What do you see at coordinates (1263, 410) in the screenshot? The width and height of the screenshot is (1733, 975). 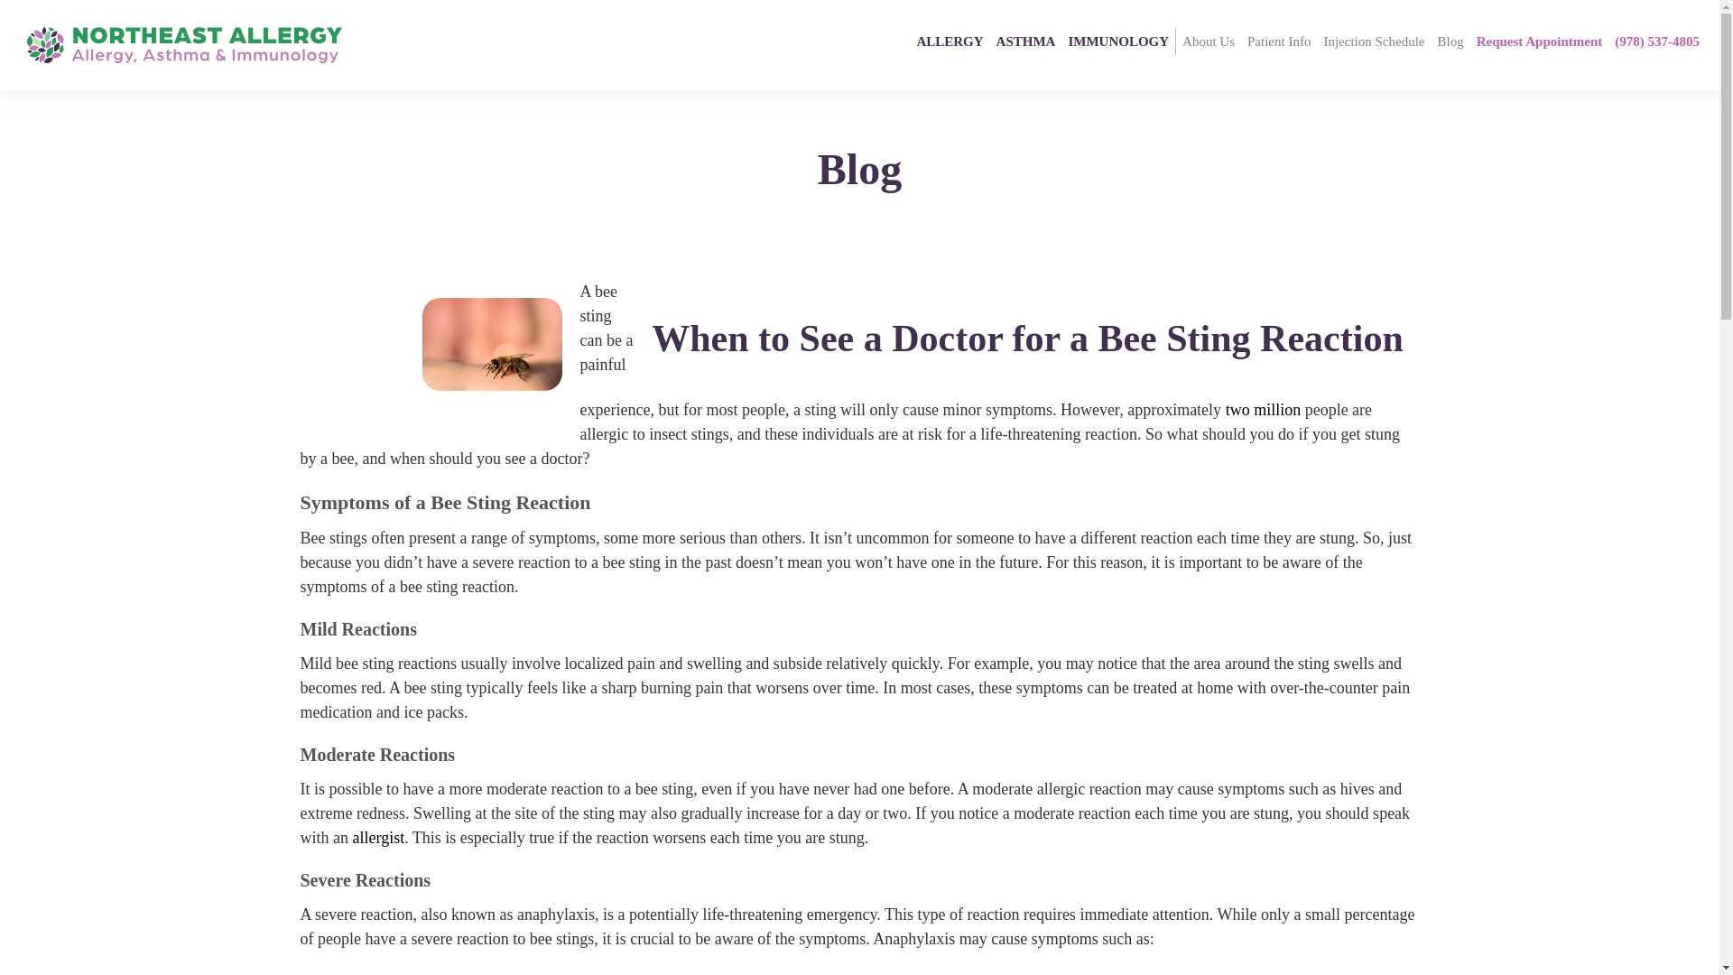 I see `two million` at bounding box center [1263, 410].